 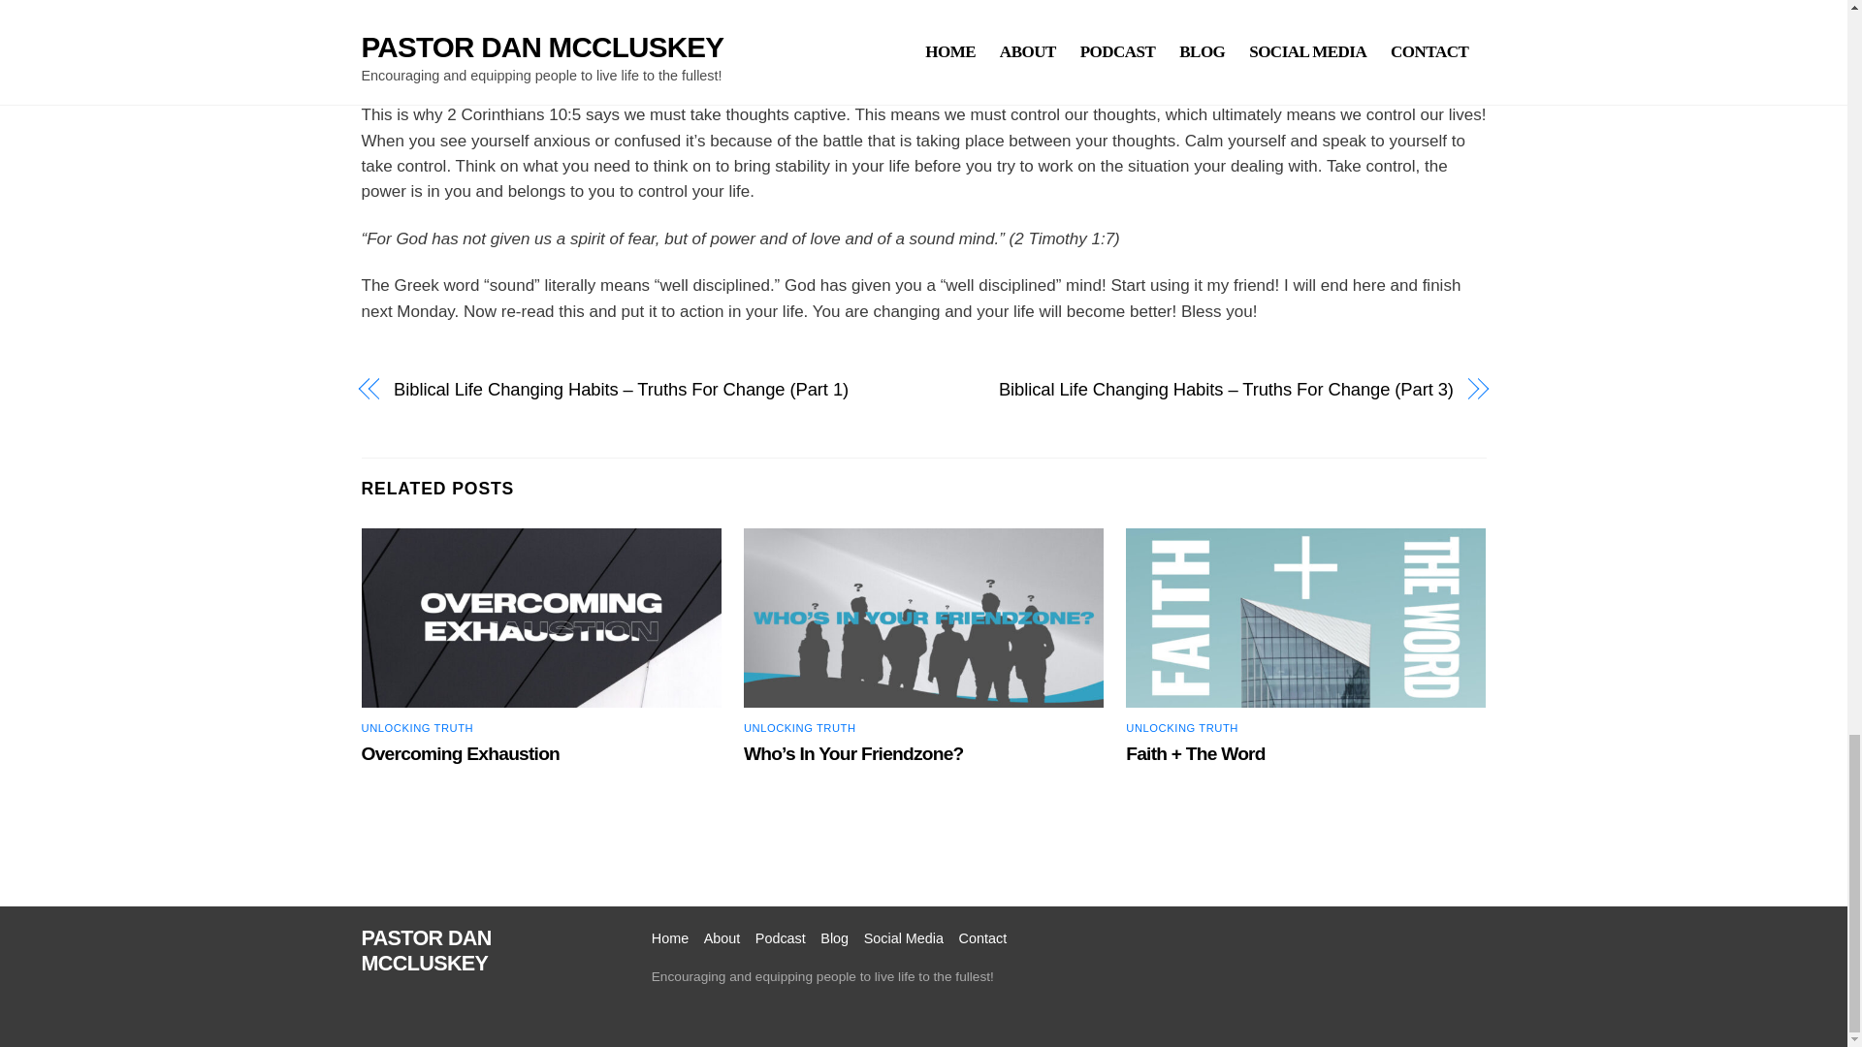 I want to click on Pastor Dan McCluskey, so click(x=426, y=950).